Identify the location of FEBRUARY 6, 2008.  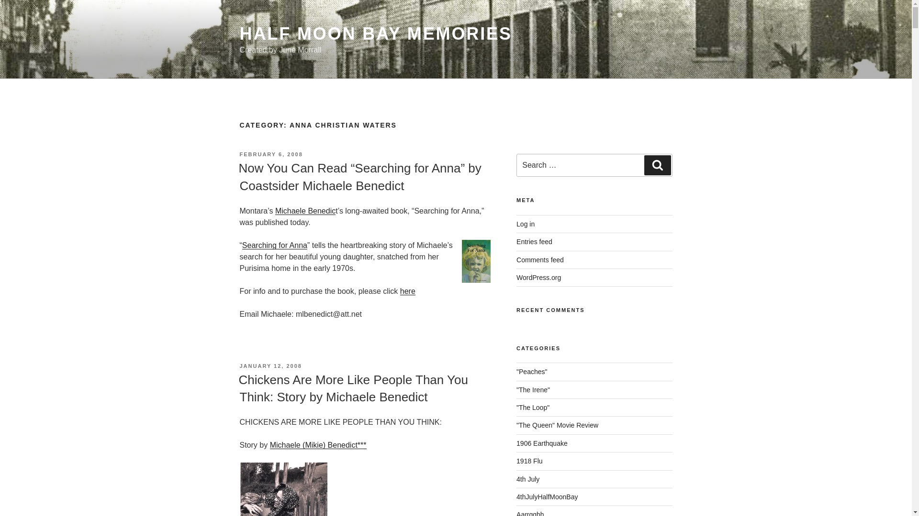
(270, 154).